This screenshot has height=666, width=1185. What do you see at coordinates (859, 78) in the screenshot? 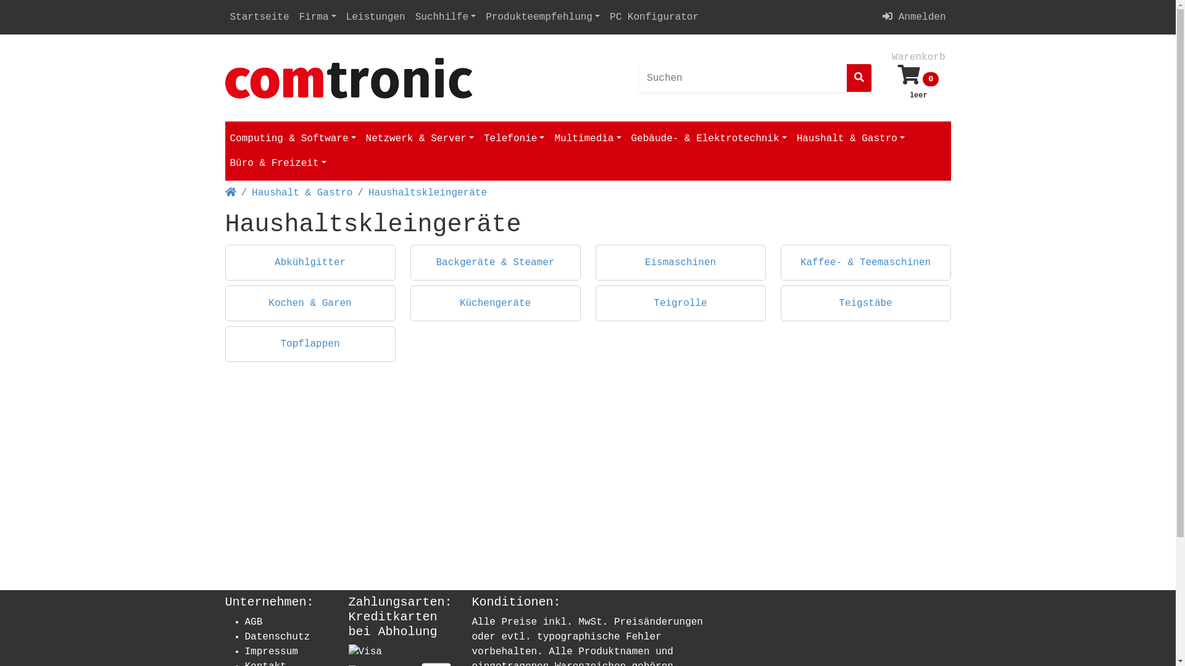
I see `Suche` at bounding box center [859, 78].